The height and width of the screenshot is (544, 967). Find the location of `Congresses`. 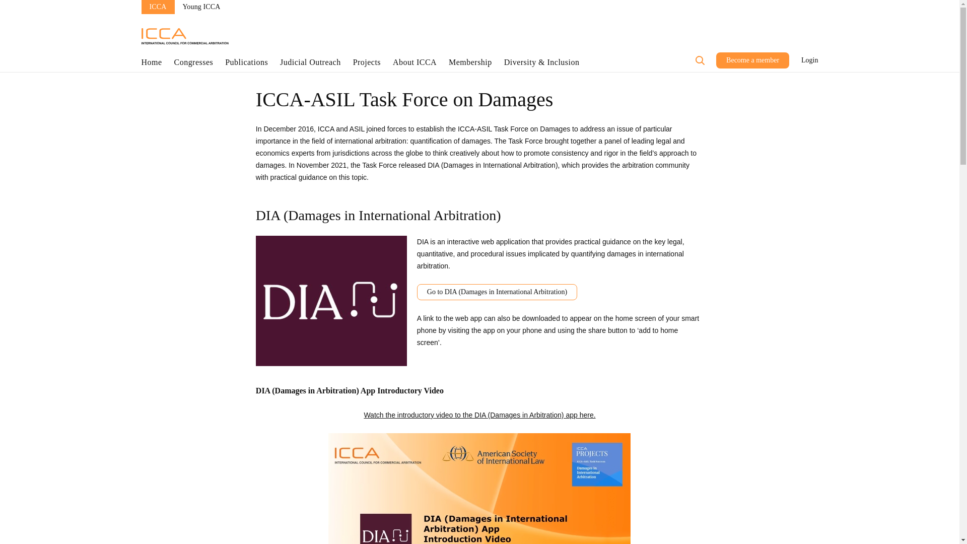

Congresses is located at coordinates (193, 64).